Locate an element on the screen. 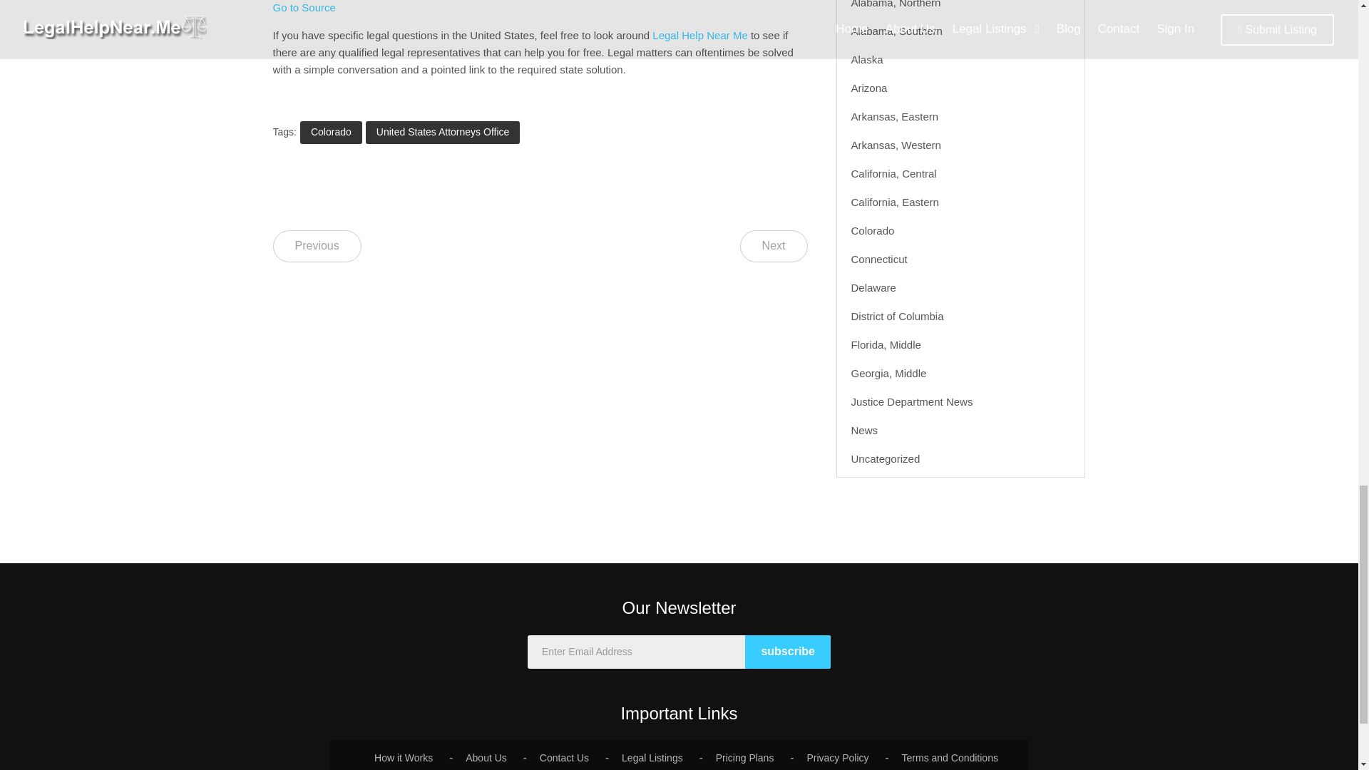 The image size is (1369, 770). Previous is located at coordinates (317, 246).